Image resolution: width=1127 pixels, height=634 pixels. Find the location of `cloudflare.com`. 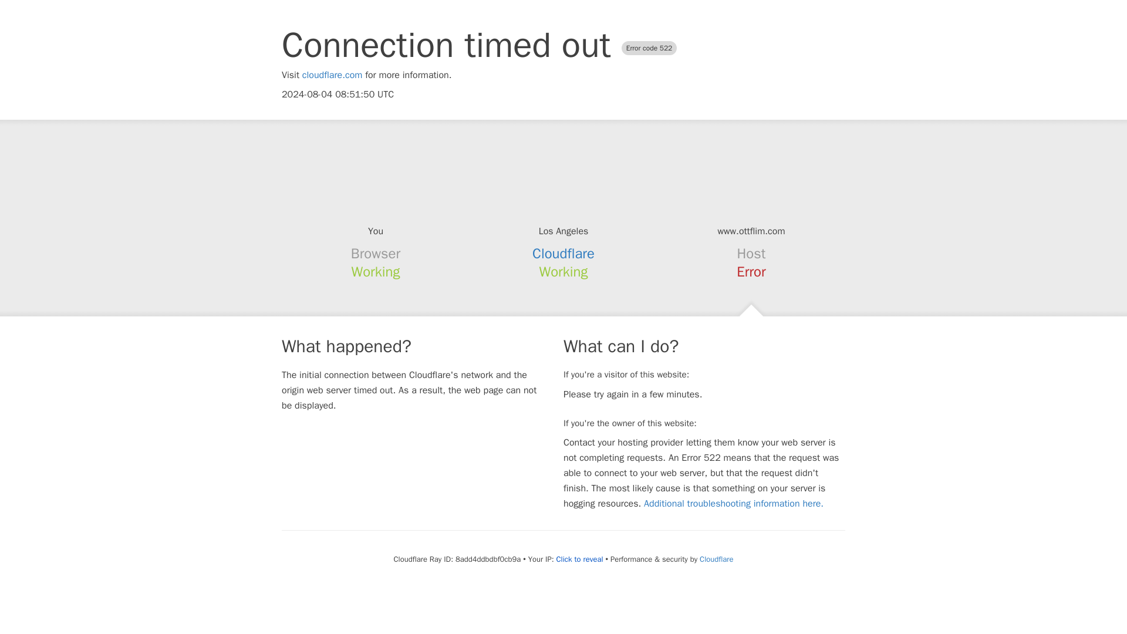

cloudflare.com is located at coordinates (332, 75).